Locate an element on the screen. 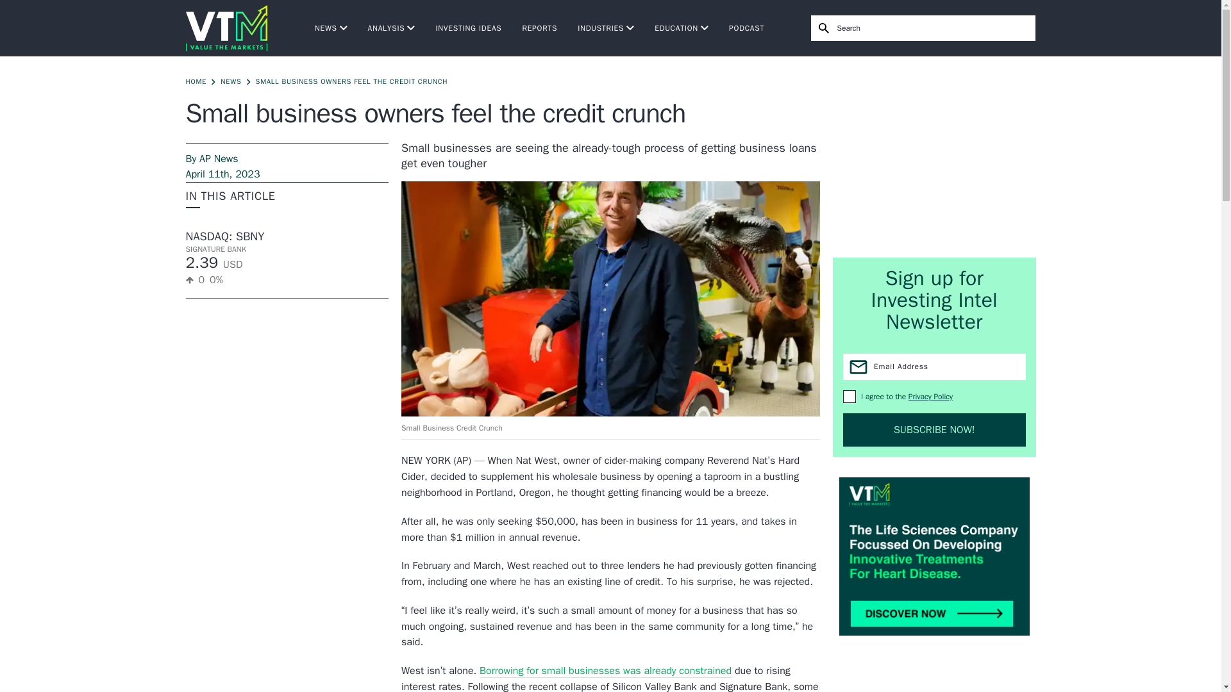 The image size is (1231, 692). Advertisement is located at coordinates (935, 156).